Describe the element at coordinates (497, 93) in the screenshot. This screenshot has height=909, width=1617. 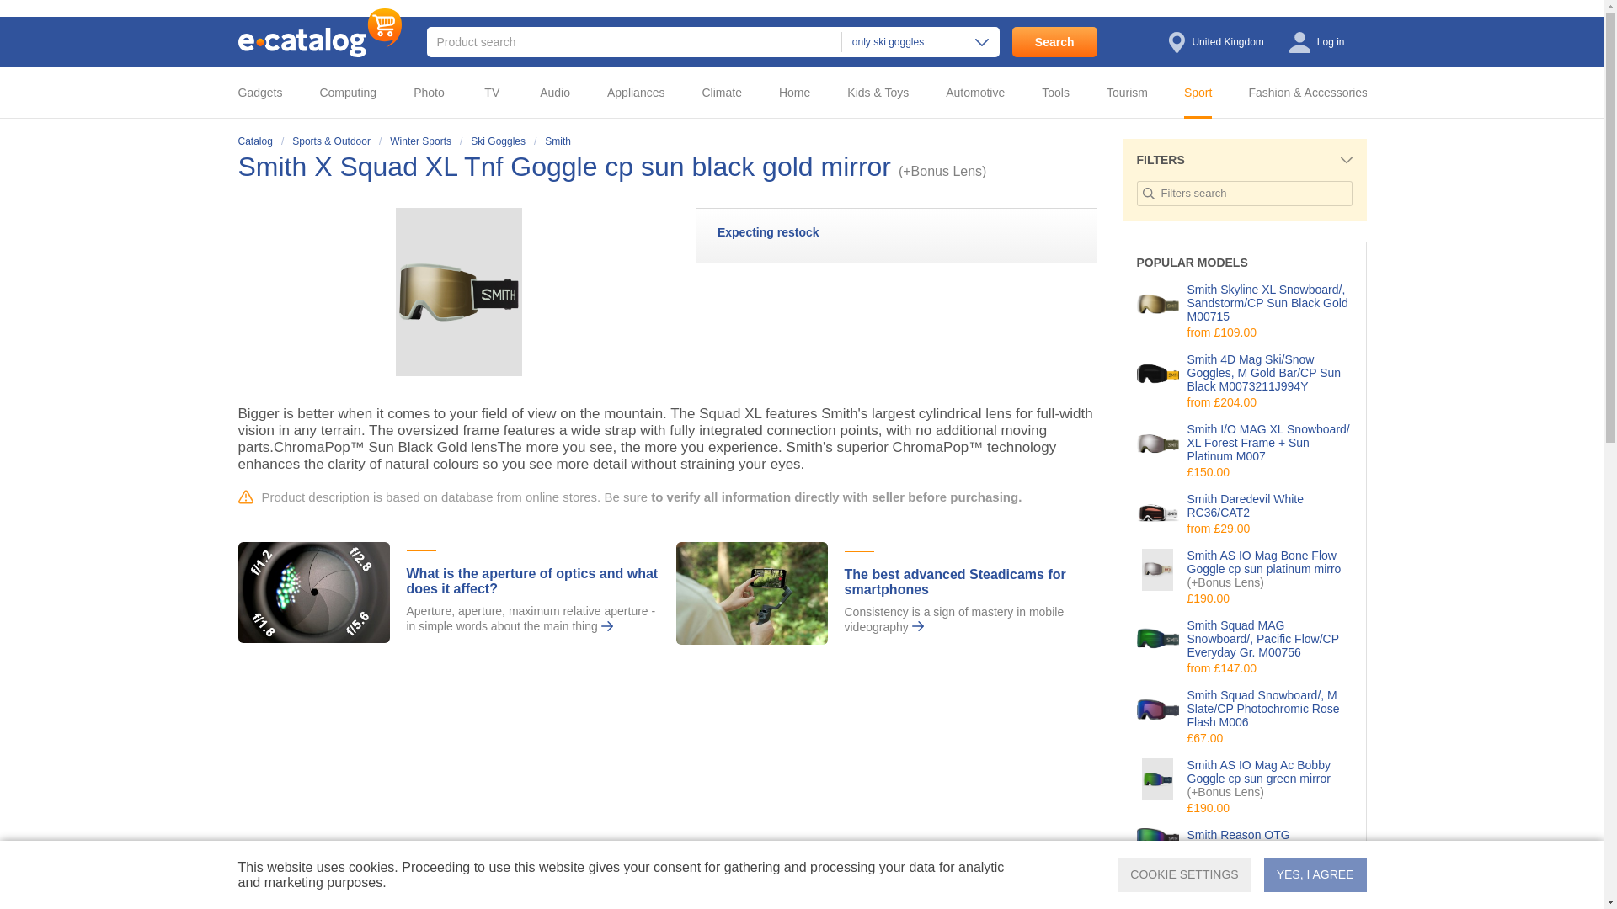
I see ` TV ` at that location.